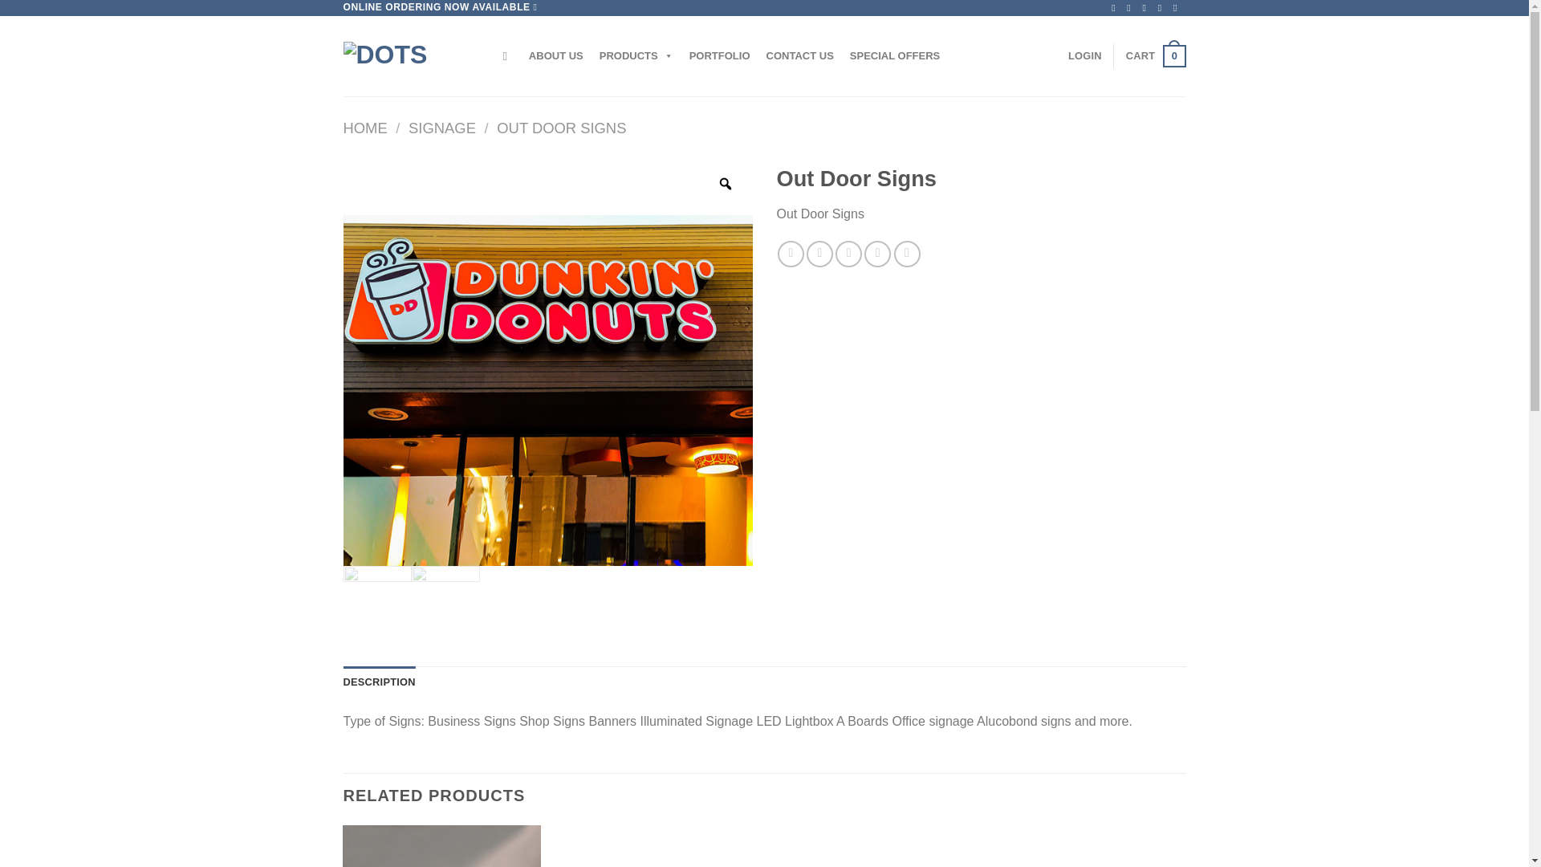 This screenshot has width=1541, height=867. Describe the element at coordinates (560, 128) in the screenshot. I see `Dots pro - industrial advertising and printing` at that location.